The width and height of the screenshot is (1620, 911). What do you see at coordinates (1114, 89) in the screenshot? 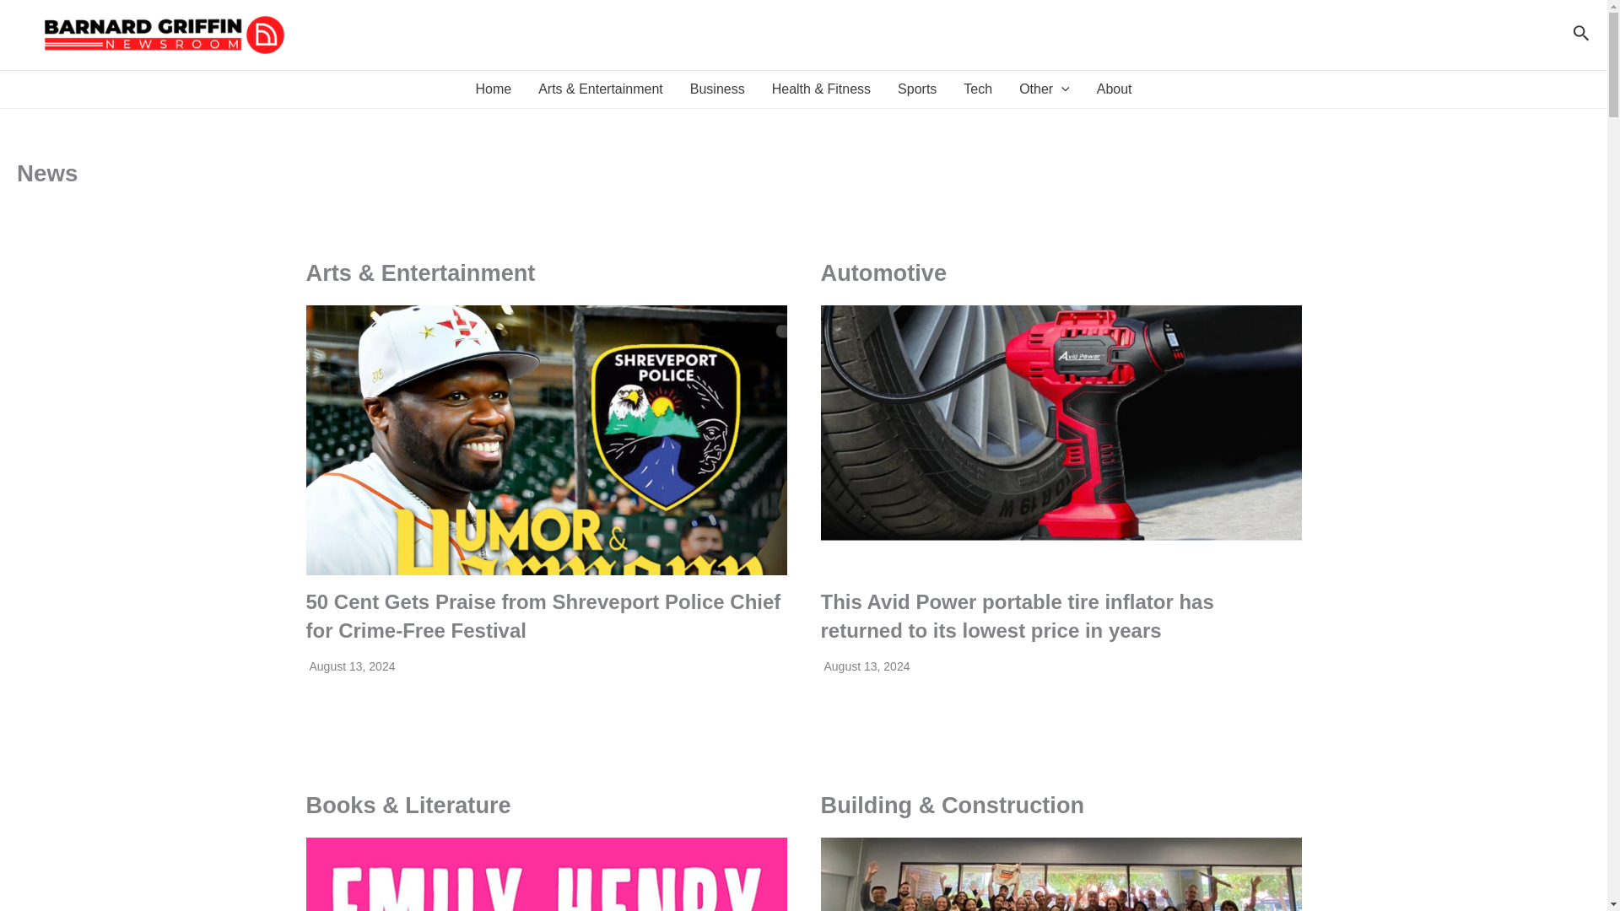
I see `About` at bounding box center [1114, 89].